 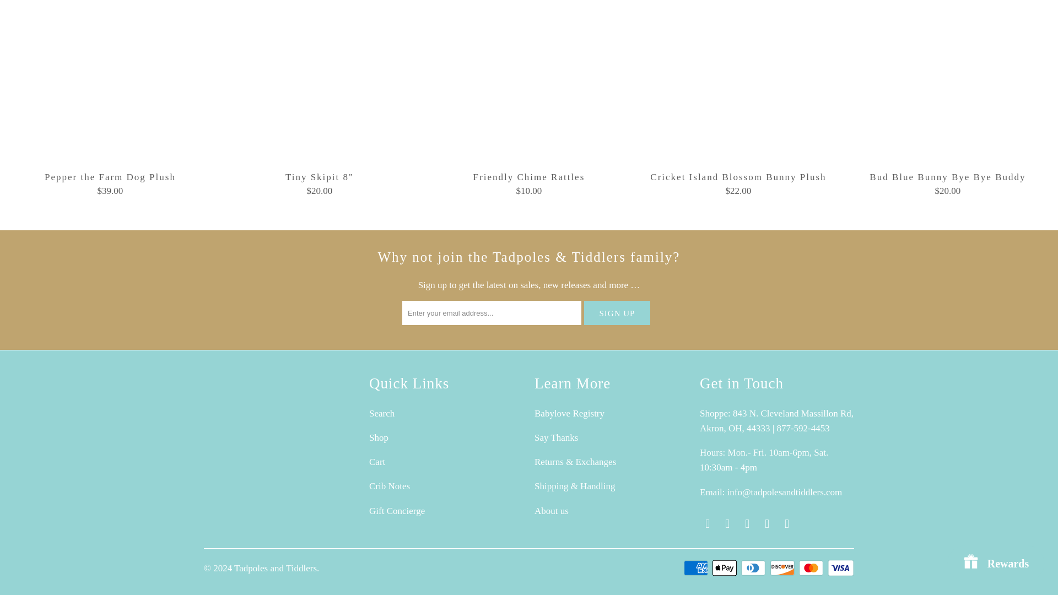 I want to click on Apple Pay, so click(x=725, y=568).